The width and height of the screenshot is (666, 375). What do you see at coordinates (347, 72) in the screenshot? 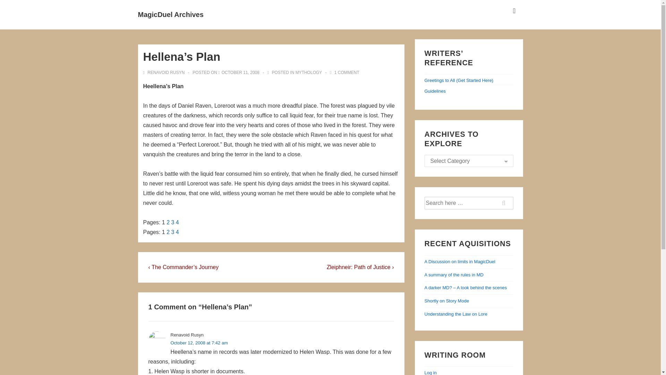
I see `1 COMMENT` at bounding box center [347, 72].